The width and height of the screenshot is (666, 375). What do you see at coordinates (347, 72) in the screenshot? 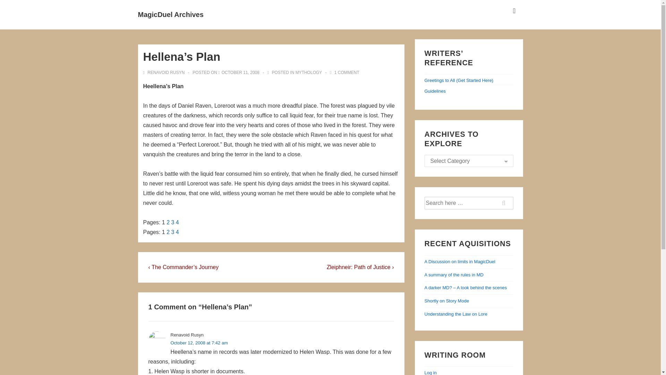
I see `1 COMMENT` at bounding box center [347, 72].